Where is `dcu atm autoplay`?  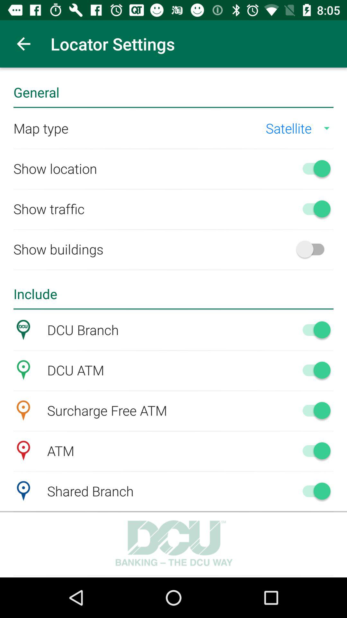
dcu atm autoplay is located at coordinates (314, 370).